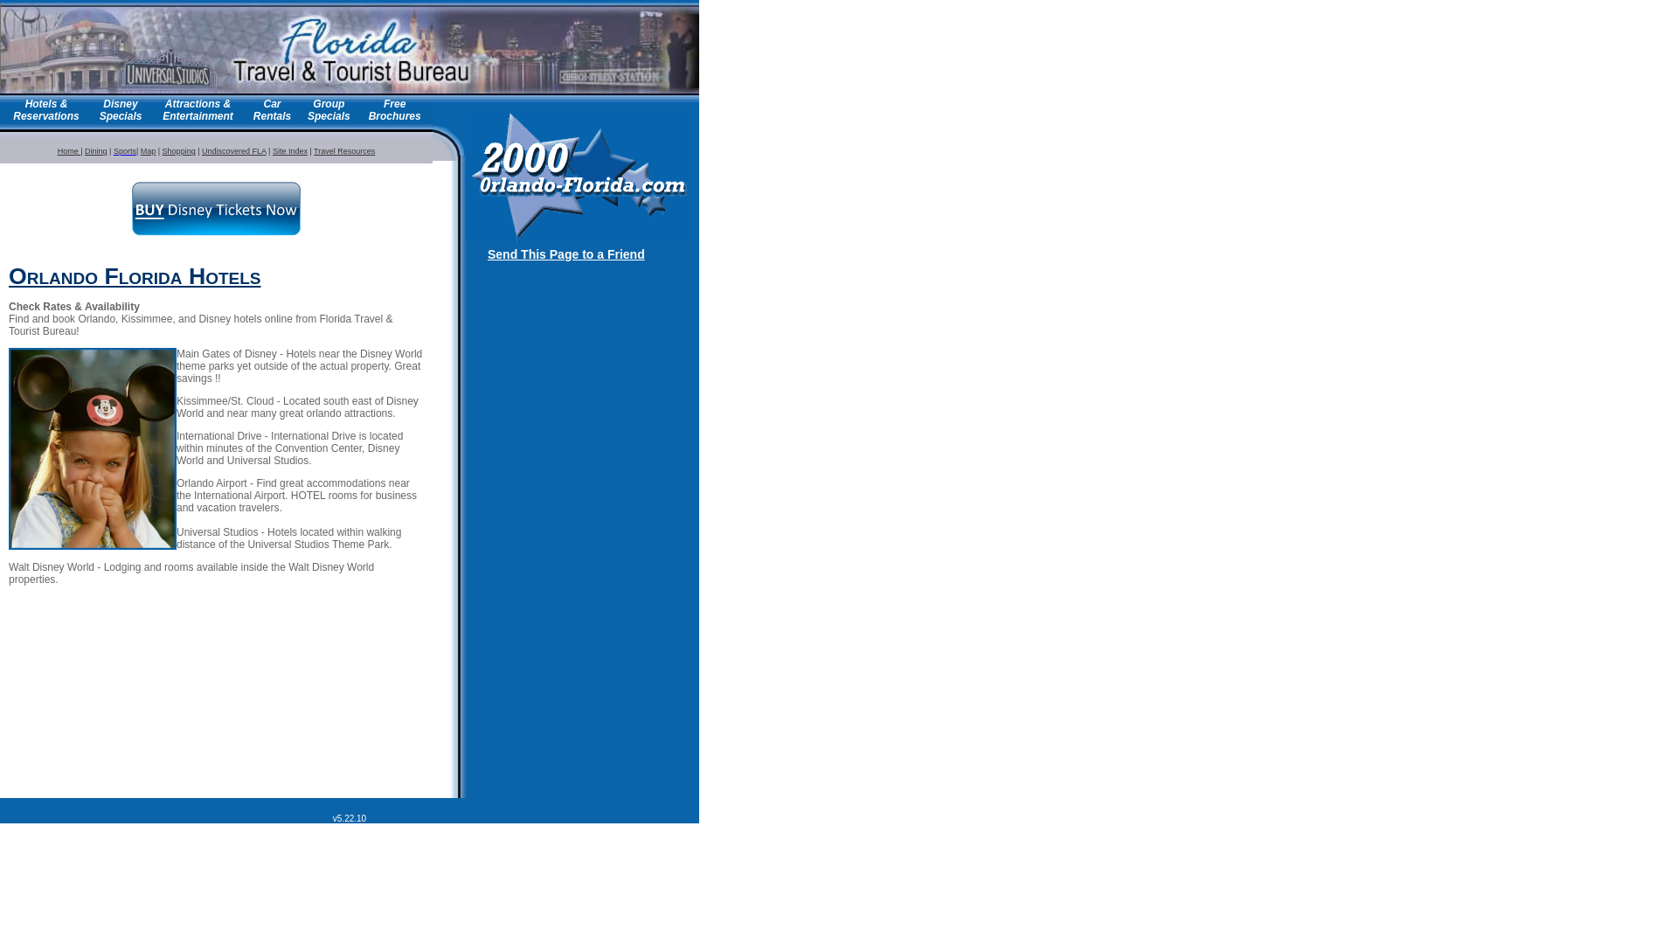 This screenshot has width=1678, height=944. Describe the element at coordinates (566, 254) in the screenshot. I see `Send This Page to a Friend` at that location.